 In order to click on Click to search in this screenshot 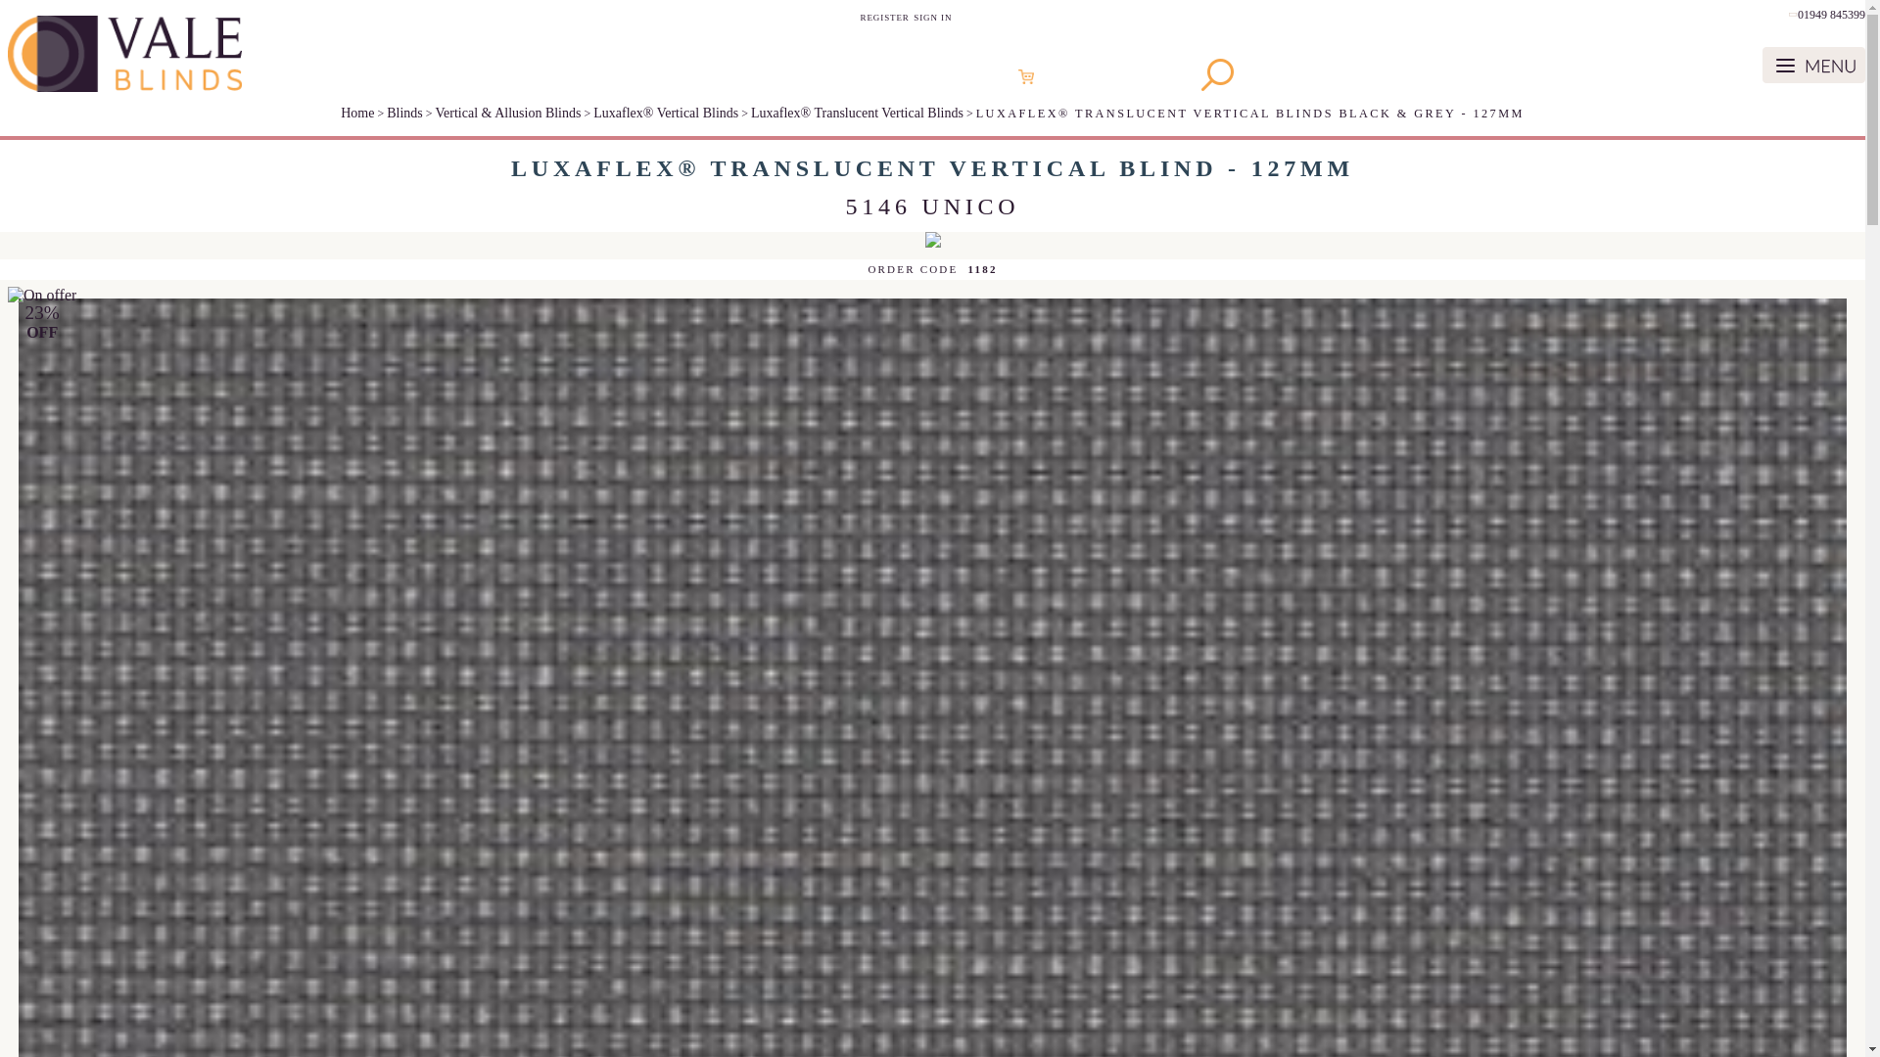, I will do `click(1216, 74)`.